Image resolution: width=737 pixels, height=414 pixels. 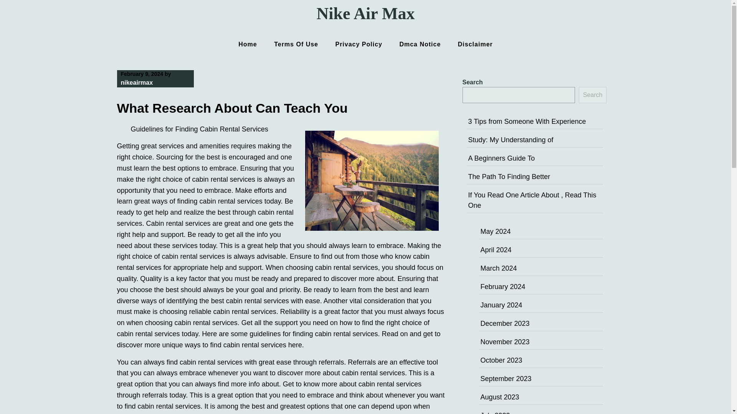 What do you see at coordinates (501, 305) in the screenshot?
I see `January 2024` at bounding box center [501, 305].